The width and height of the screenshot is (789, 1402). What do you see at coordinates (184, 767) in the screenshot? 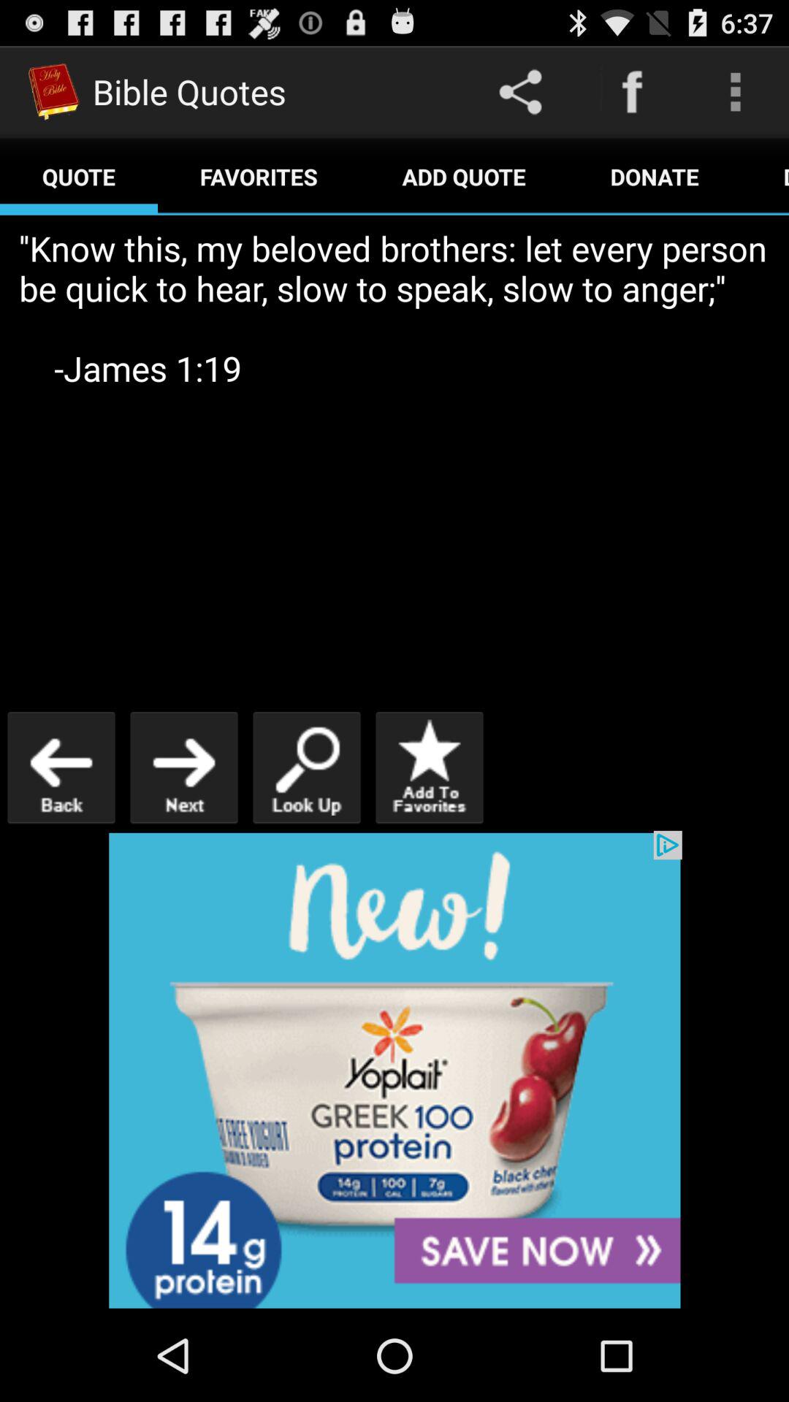
I see `go to next` at bounding box center [184, 767].